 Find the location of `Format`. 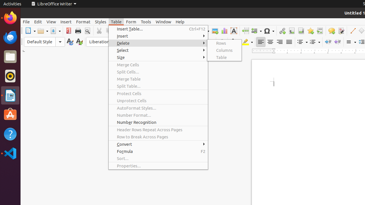

Format is located at coordinates (83, 22).